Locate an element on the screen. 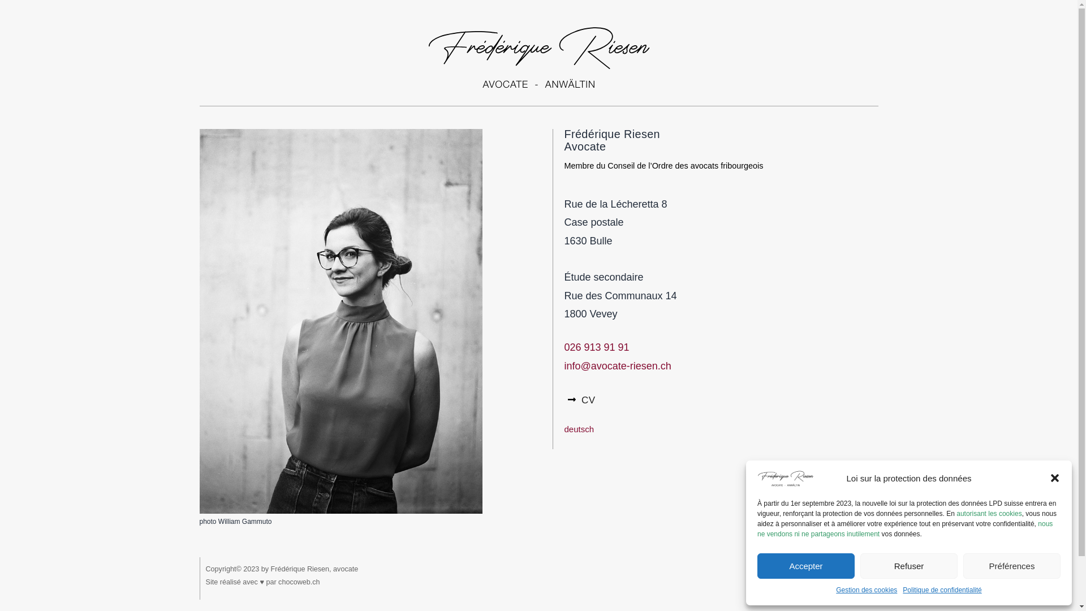 The image size is (1086, 611). Refuser is located at coordinates (909, 566).